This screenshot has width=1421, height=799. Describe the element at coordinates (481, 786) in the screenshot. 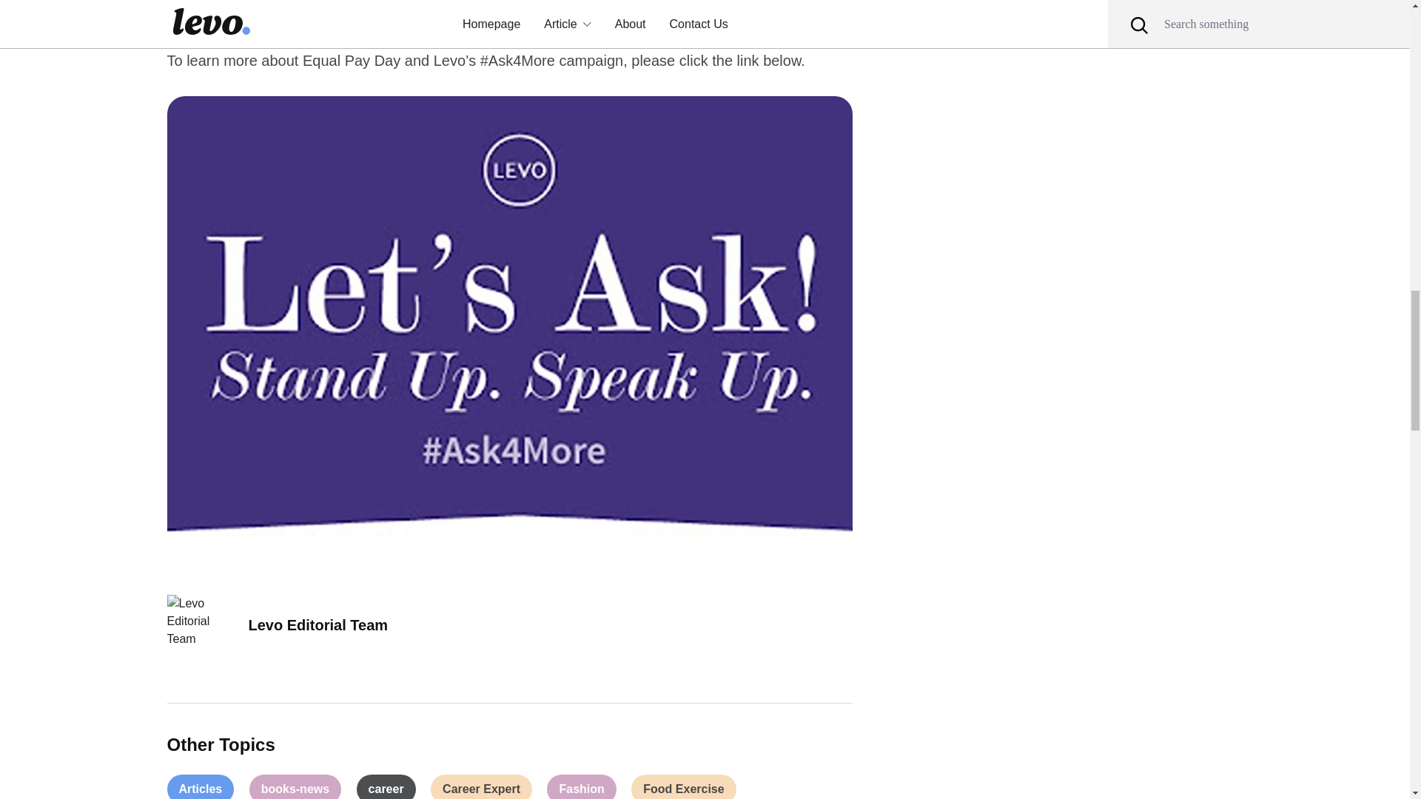

I see `Career Expert` at that location.